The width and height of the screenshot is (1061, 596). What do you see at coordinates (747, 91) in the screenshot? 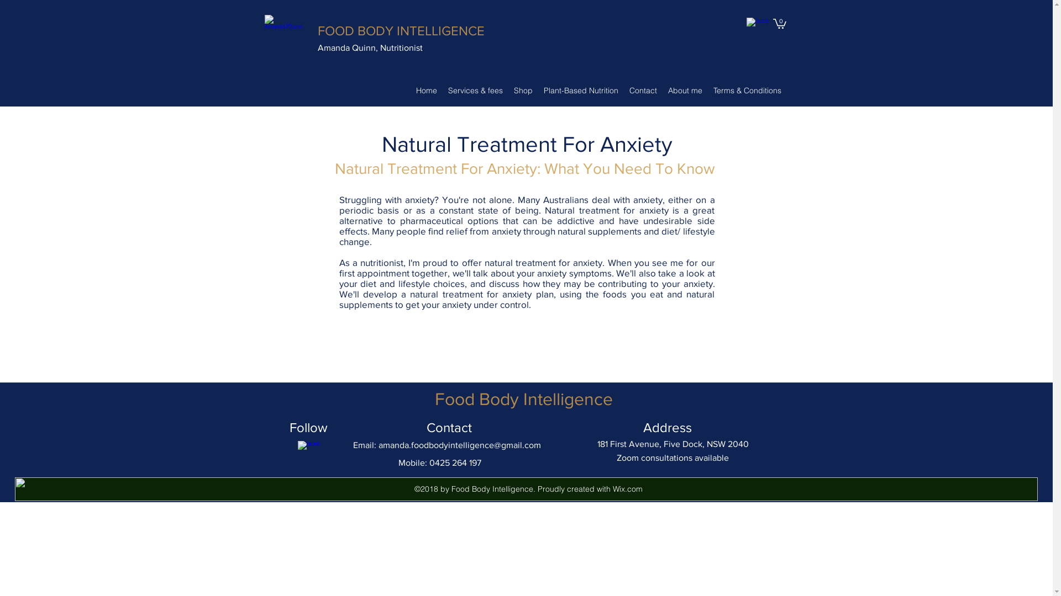
I see `Terms & Conditions` at bounding box center [747, 91].